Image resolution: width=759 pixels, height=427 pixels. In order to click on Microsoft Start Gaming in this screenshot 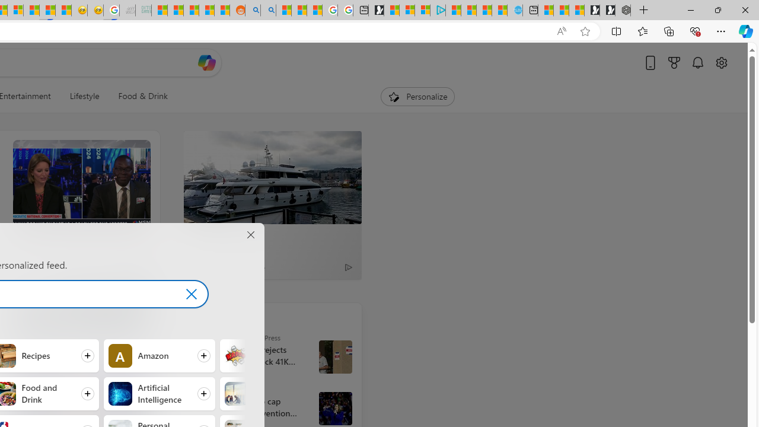, I will do `click(376, 11)`.